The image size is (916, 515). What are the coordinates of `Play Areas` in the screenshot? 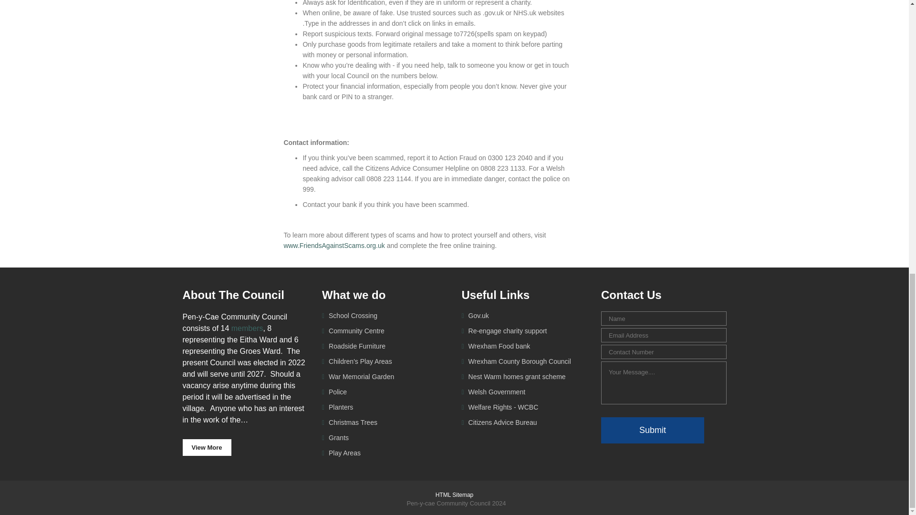 It's located at (343, 453).